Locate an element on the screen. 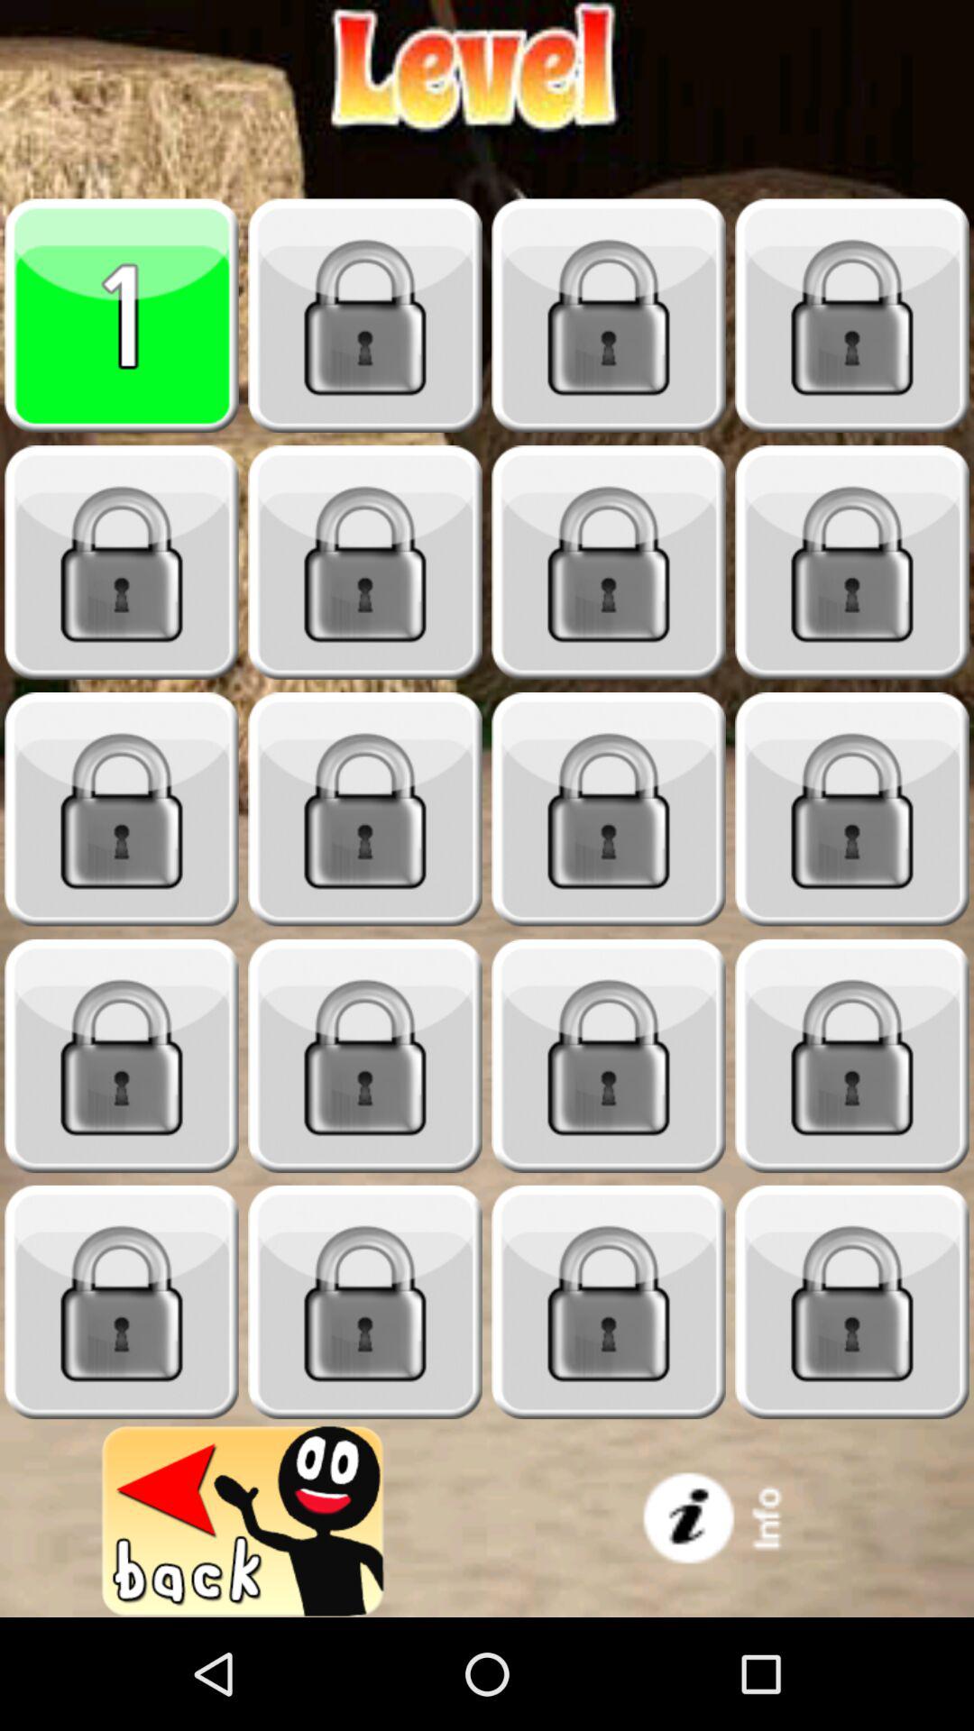  locked game level is located at coordinates (122, 810).